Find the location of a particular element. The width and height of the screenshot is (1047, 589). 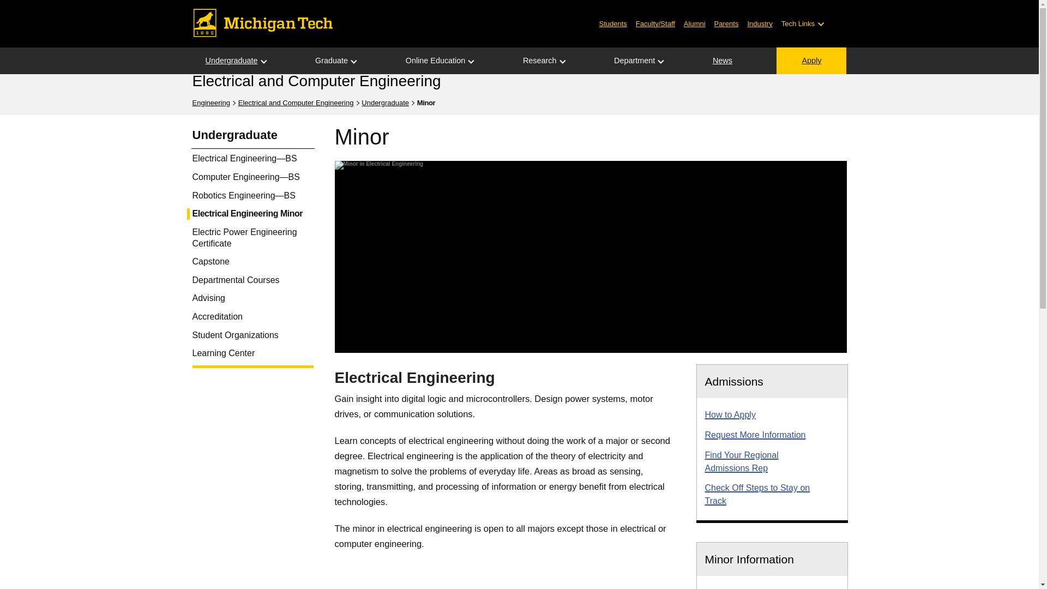

Students is located at coordinates (613, 23).